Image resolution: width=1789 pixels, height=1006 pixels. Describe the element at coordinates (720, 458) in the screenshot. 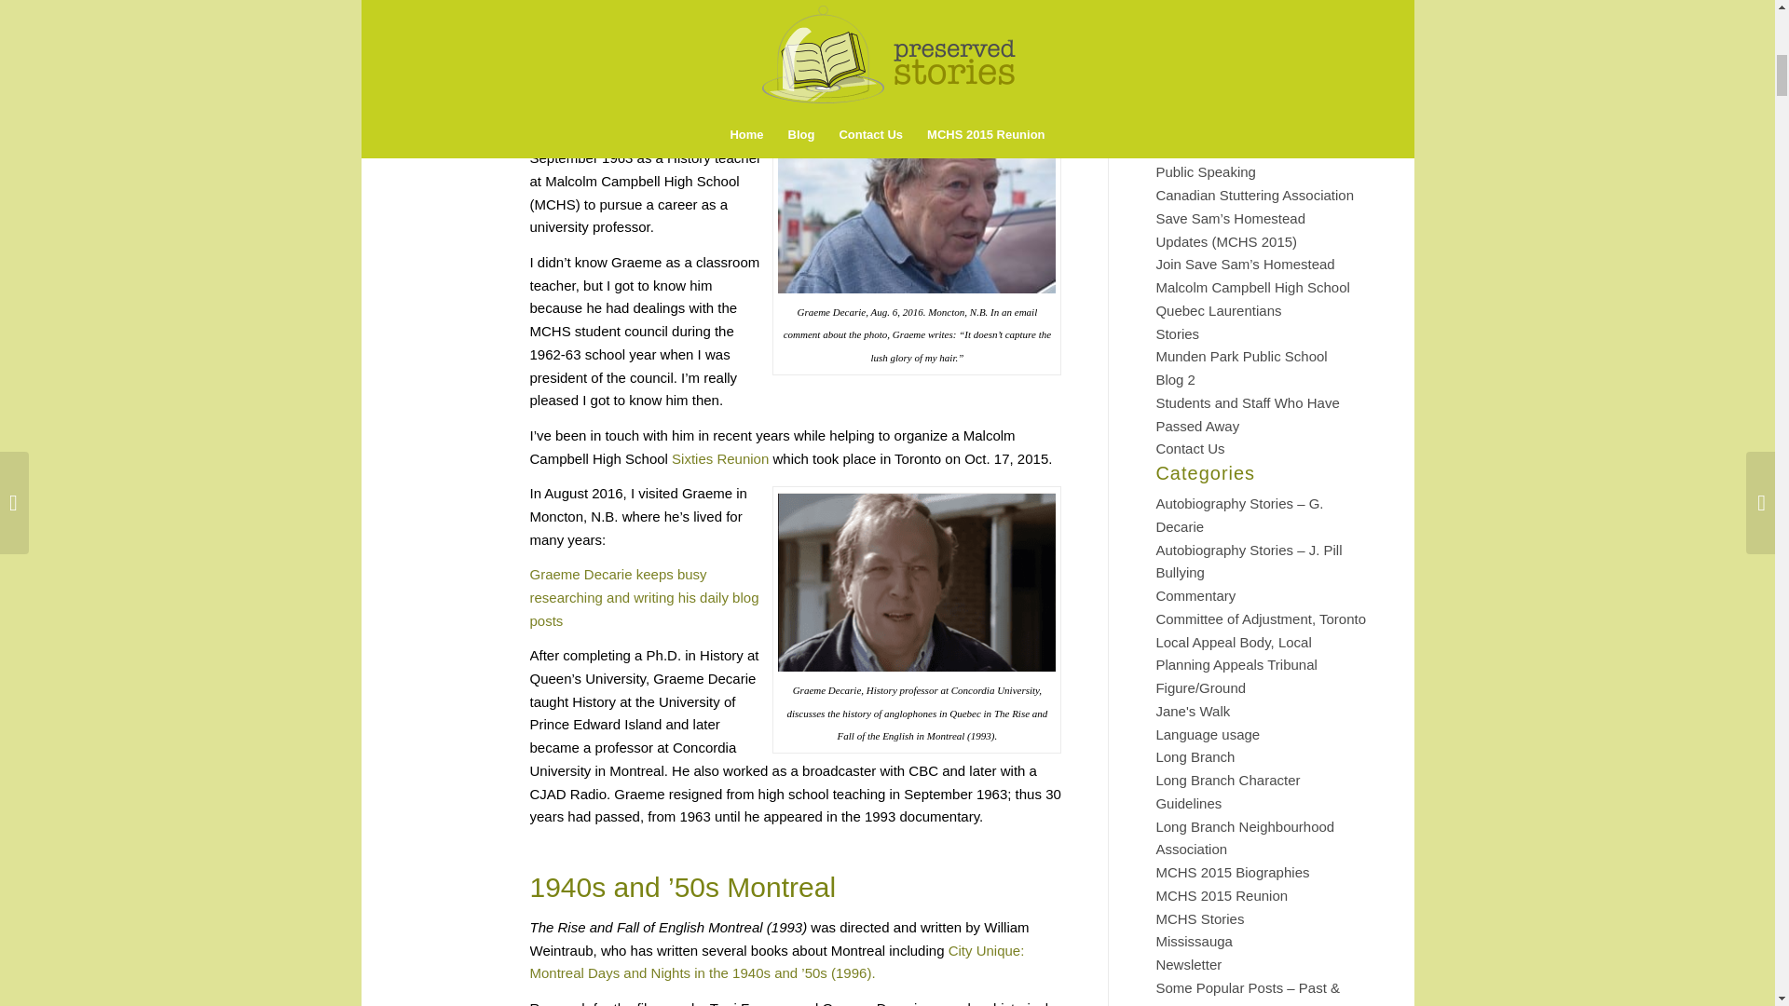

I see `Sixties Reunion` at that location.